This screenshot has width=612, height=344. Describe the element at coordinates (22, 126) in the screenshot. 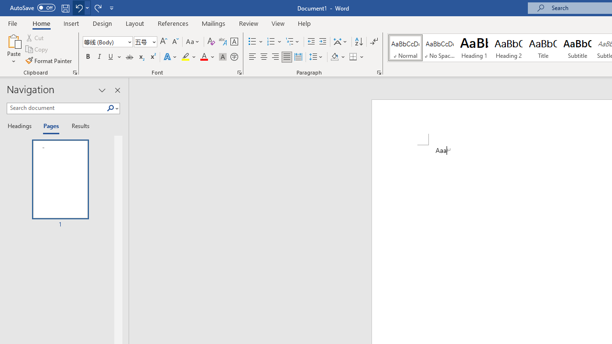

I see `Headings` at that location.